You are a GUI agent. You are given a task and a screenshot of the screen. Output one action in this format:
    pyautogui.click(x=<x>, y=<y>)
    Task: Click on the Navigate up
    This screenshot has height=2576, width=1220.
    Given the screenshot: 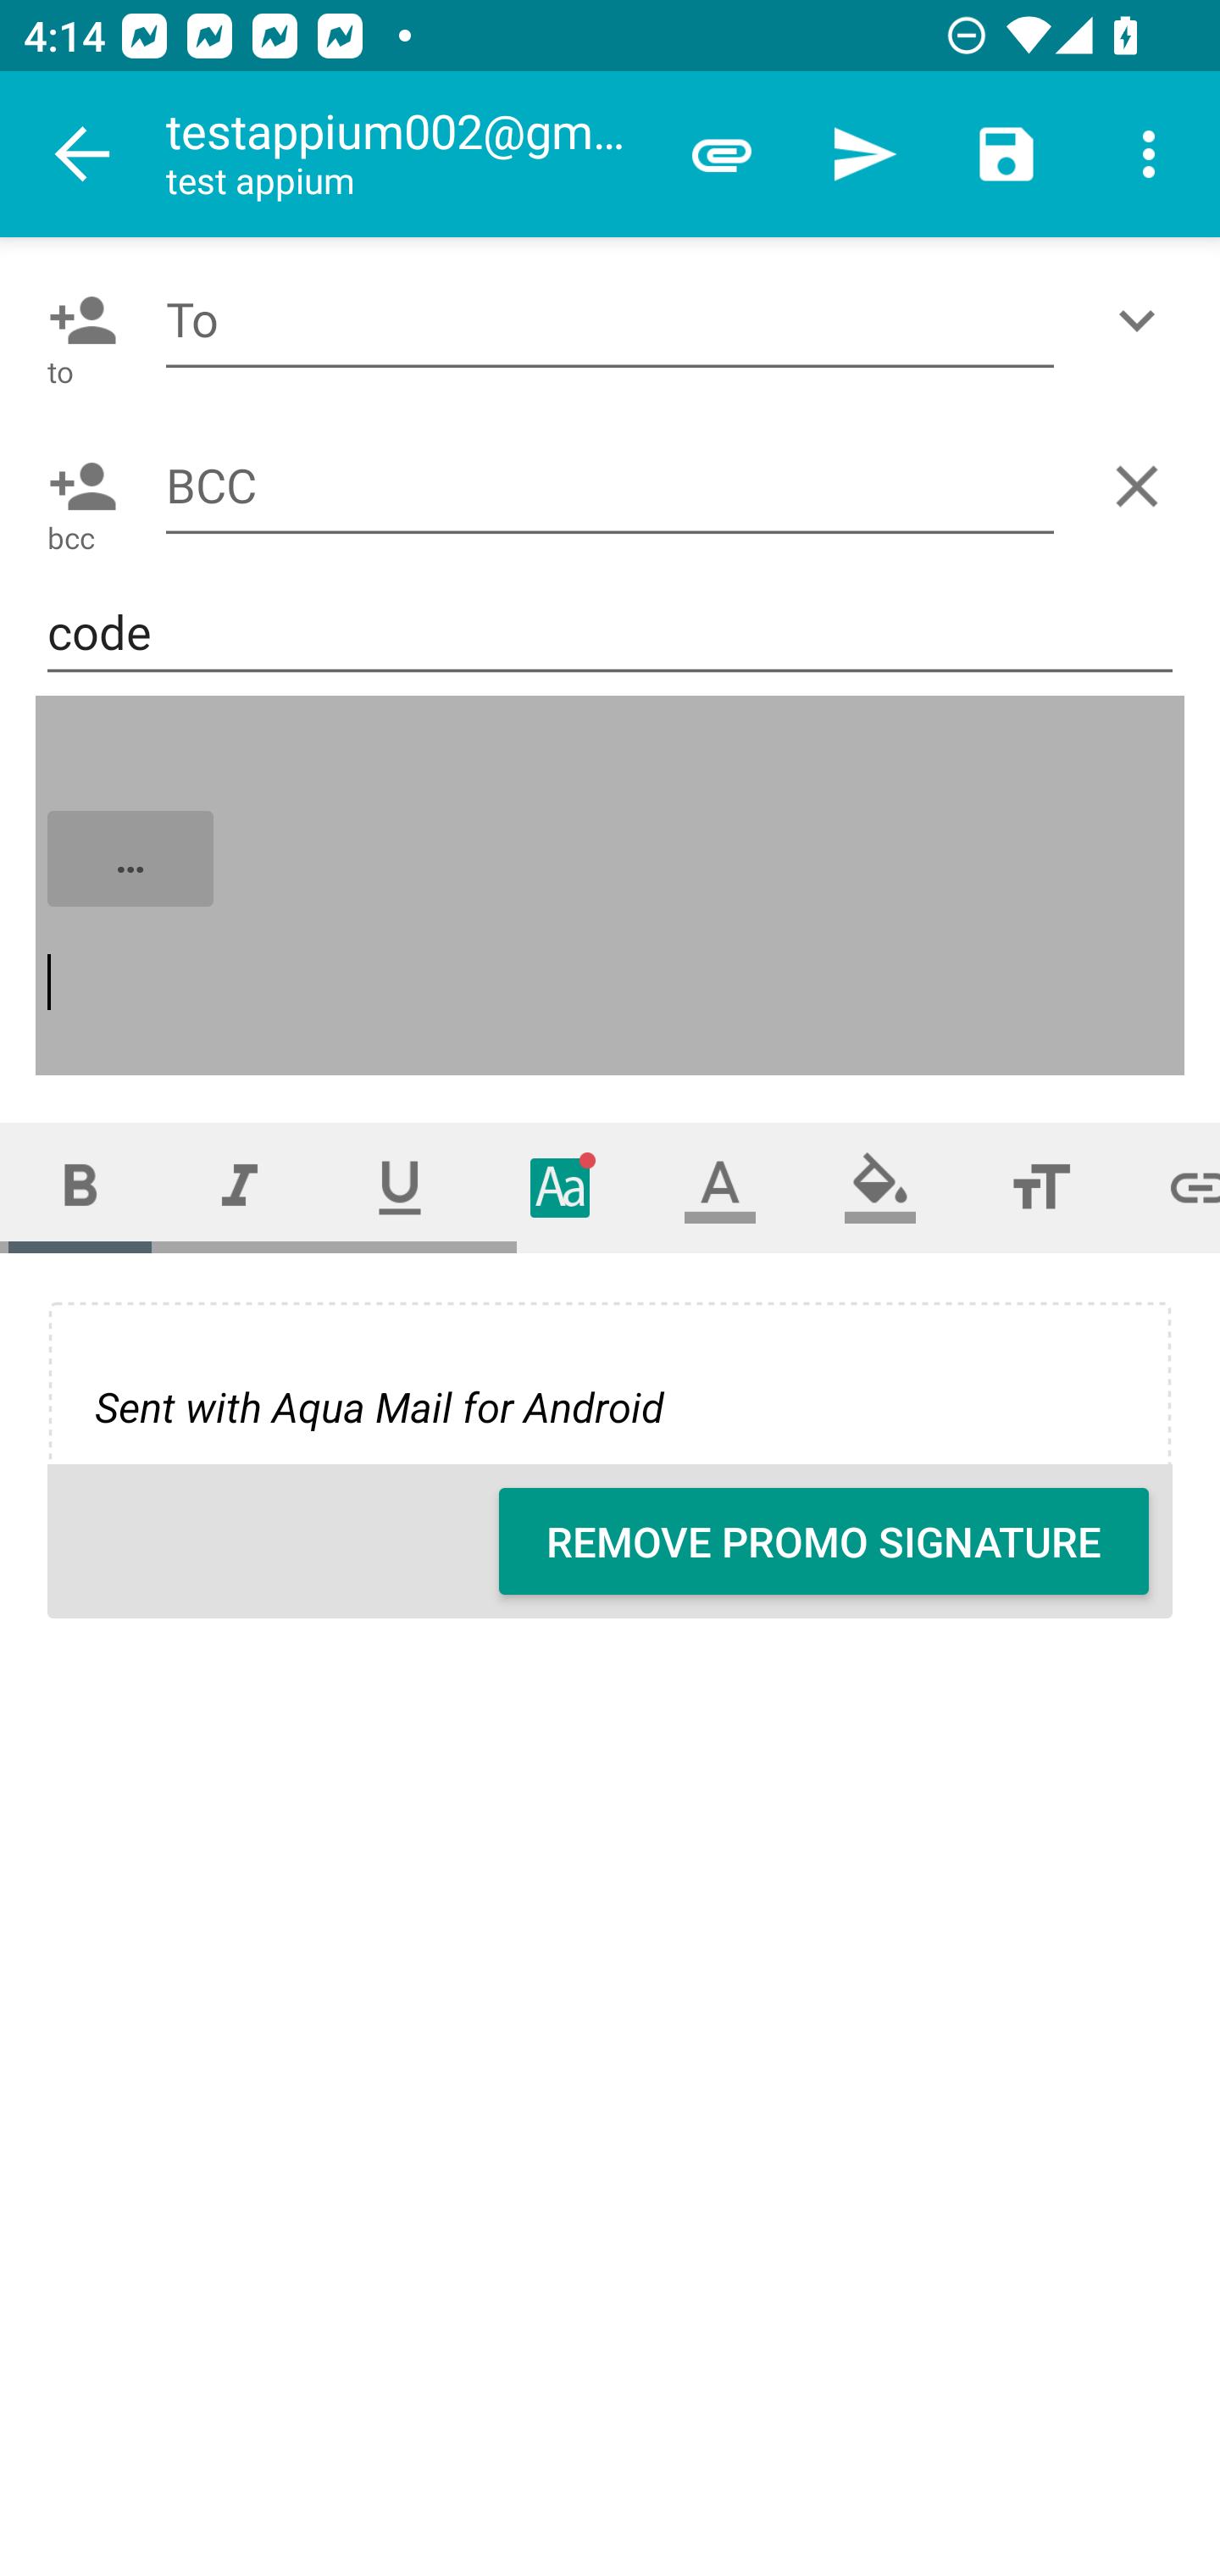 What is the action you would take?
    pyautogui.click(x=83, y=154)
    